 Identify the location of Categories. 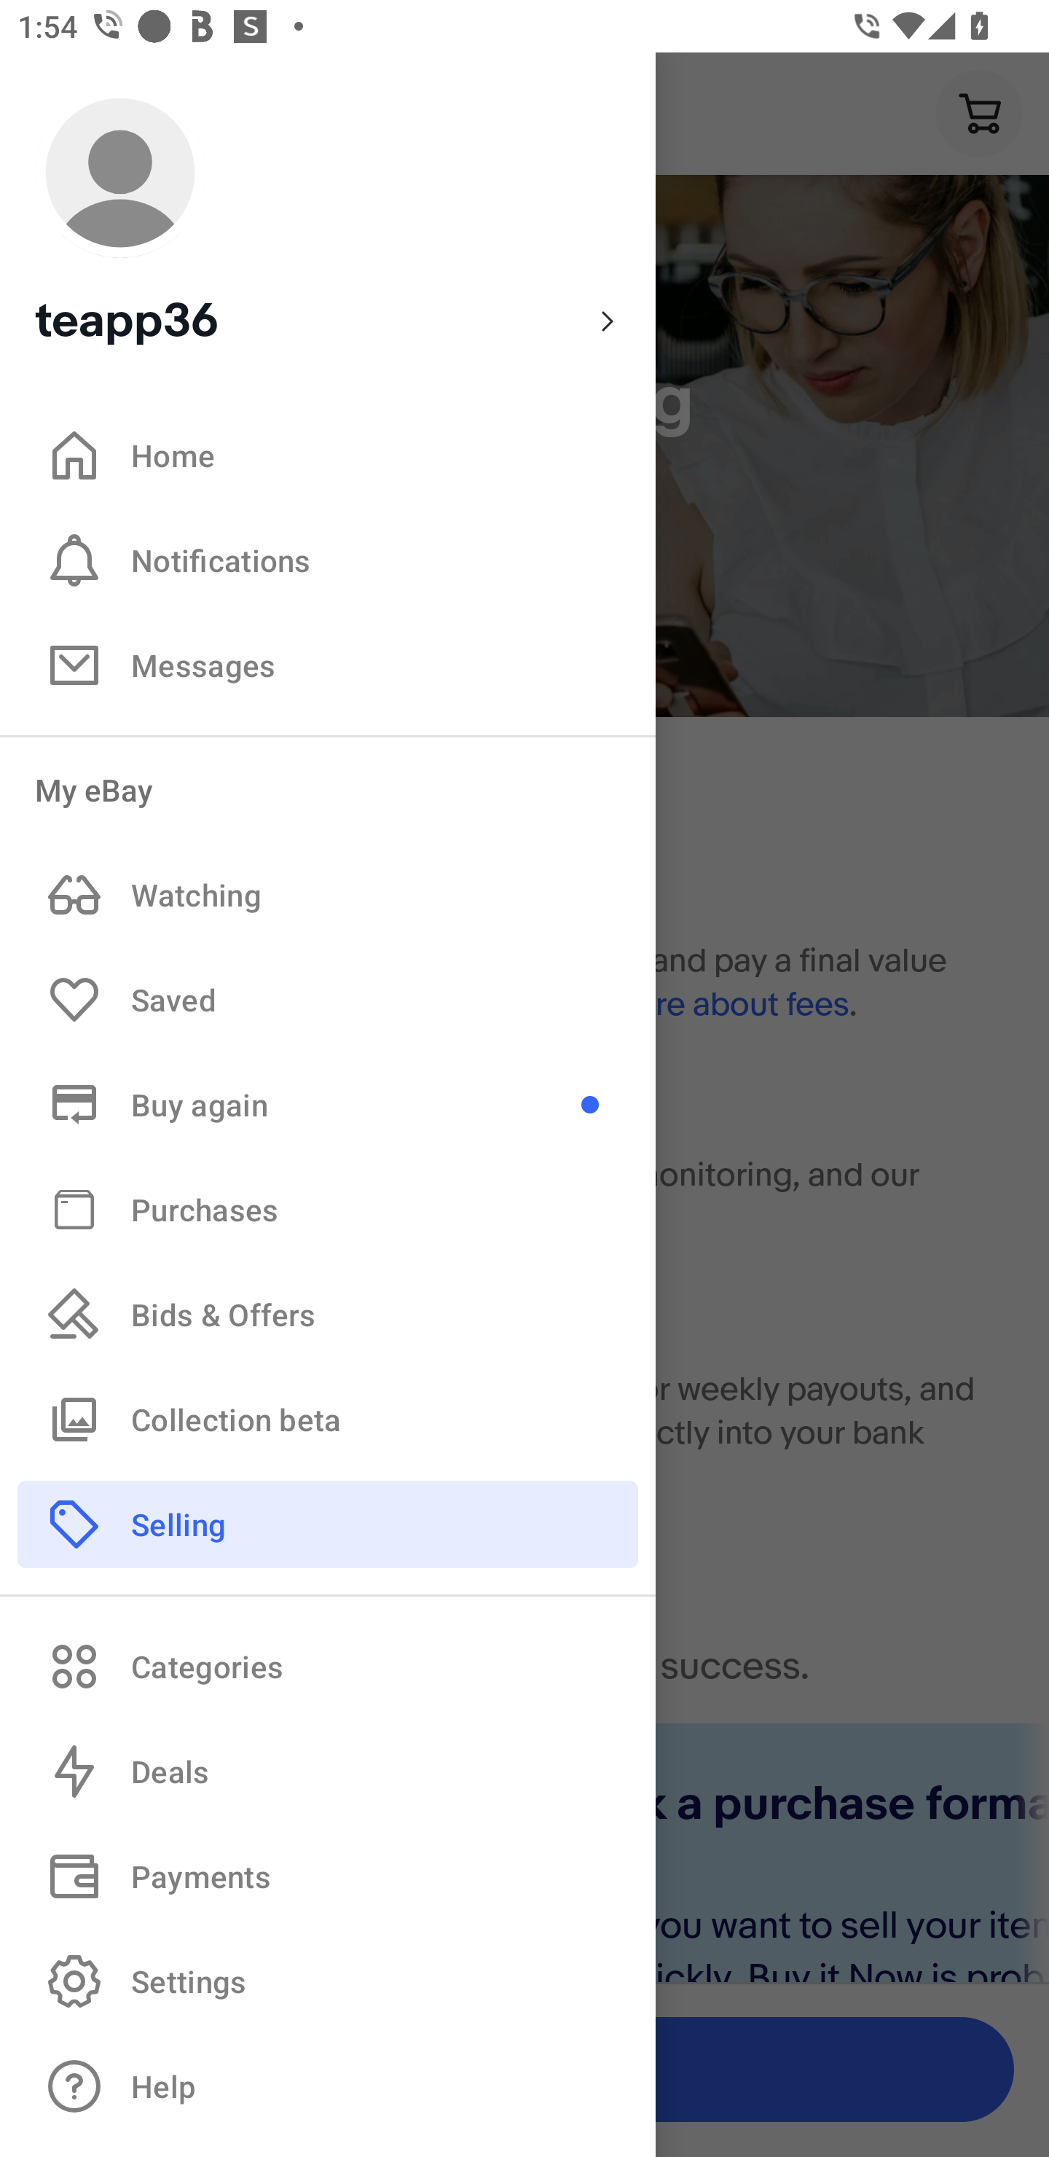
(328, 1666).